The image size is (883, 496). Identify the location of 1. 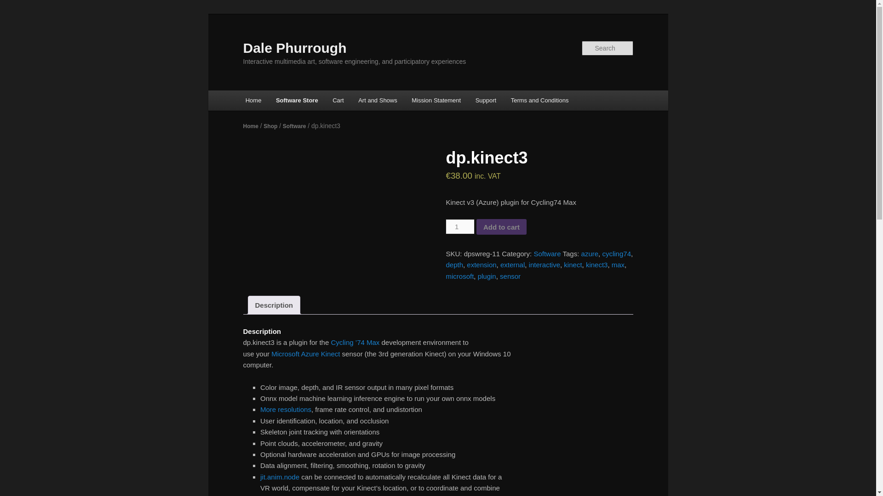
(460, 226).